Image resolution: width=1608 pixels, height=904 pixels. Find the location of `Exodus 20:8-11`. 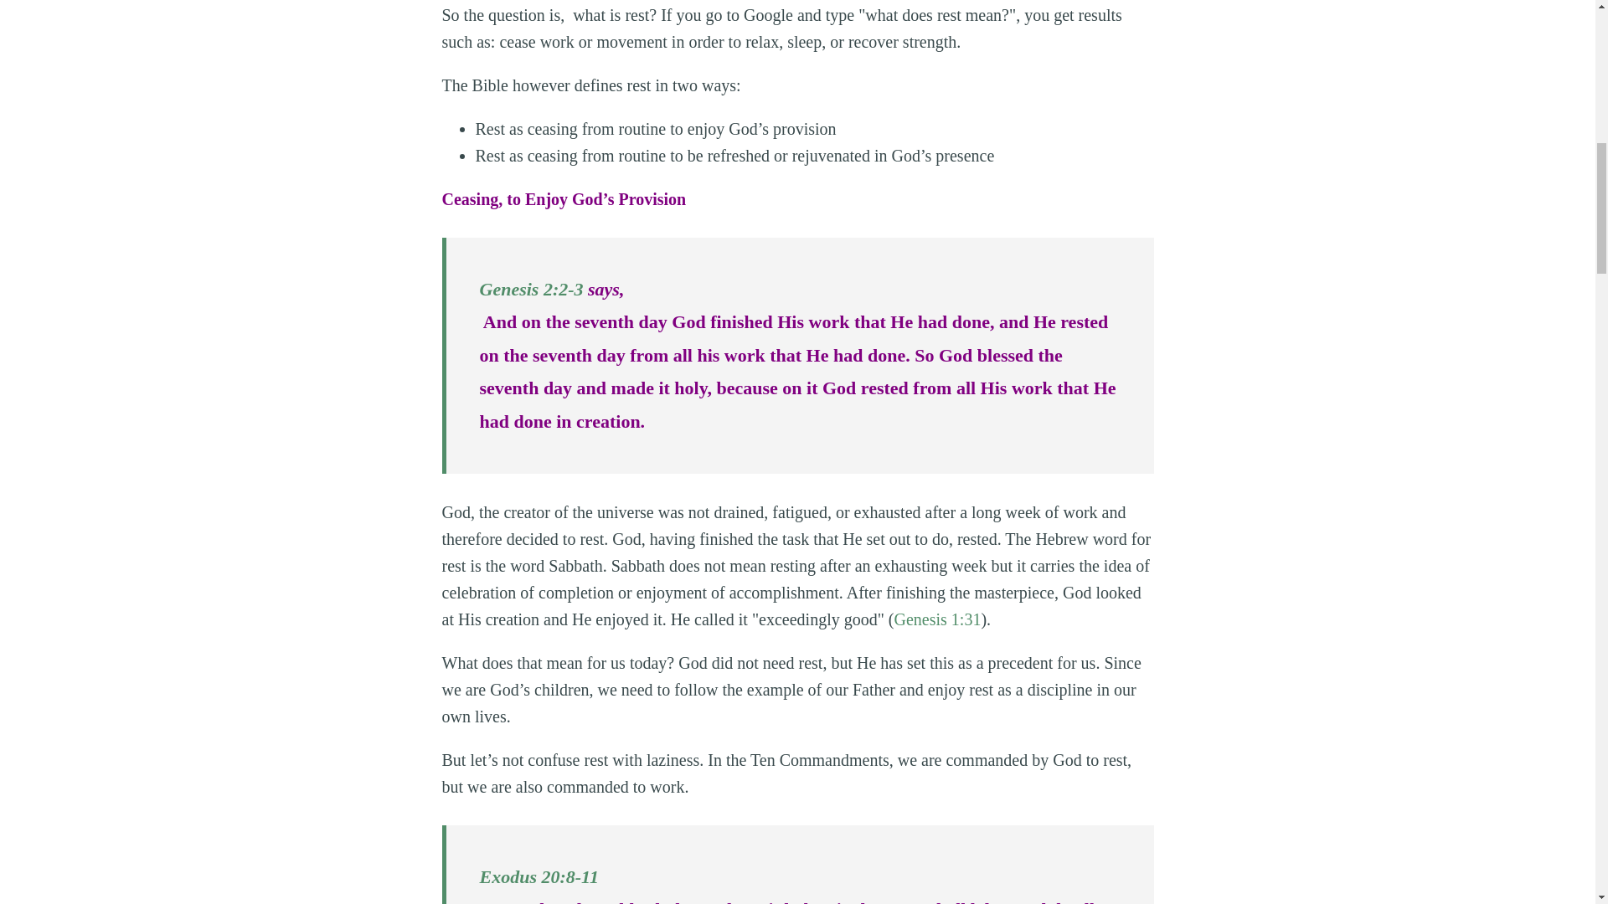

Exodus 20:8-11 is located at coordinates (539, 876).